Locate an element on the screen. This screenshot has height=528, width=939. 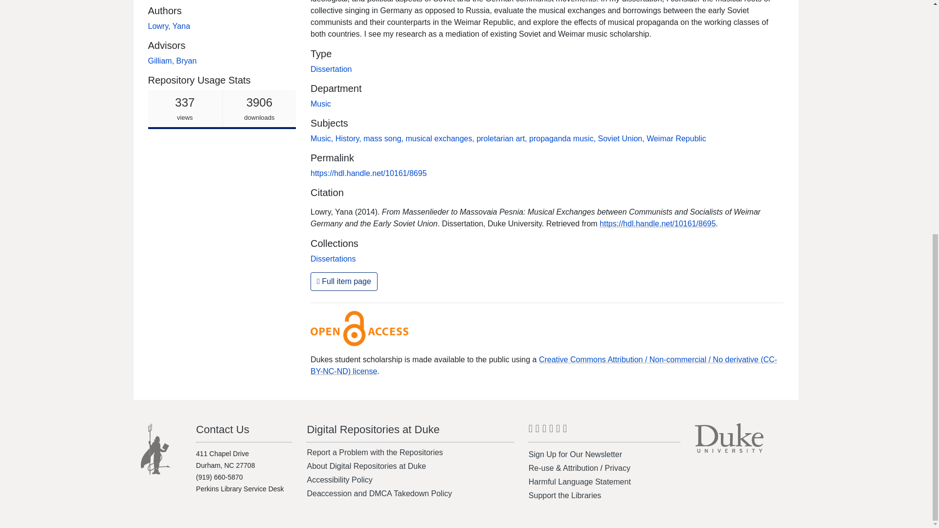
mass song, is located at coordinates (384, 138).